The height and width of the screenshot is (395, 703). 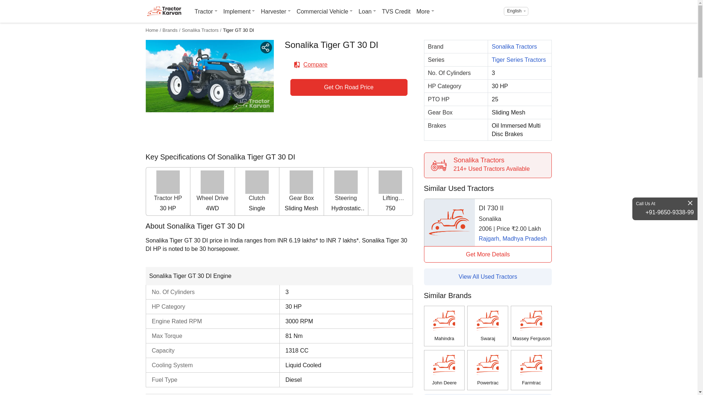 What do you see at coordinates (275, 12) in the screenshot?
I see `Harvester` at bounding box center [275, 12].